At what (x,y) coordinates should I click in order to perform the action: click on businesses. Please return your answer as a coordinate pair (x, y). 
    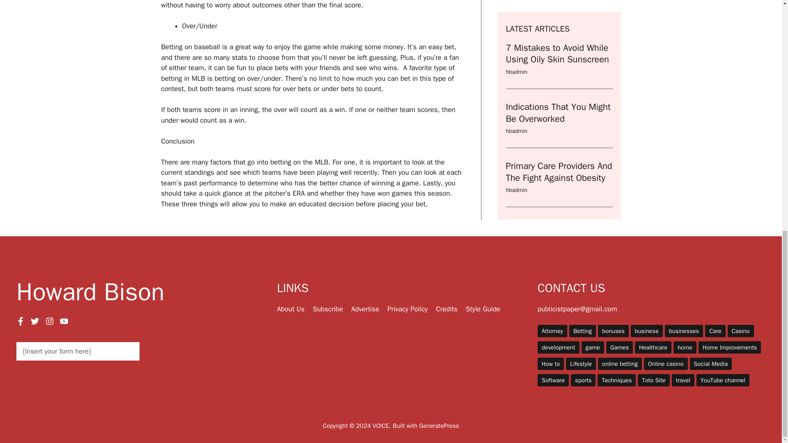
    Looking at the image, I should click on (684, 331).